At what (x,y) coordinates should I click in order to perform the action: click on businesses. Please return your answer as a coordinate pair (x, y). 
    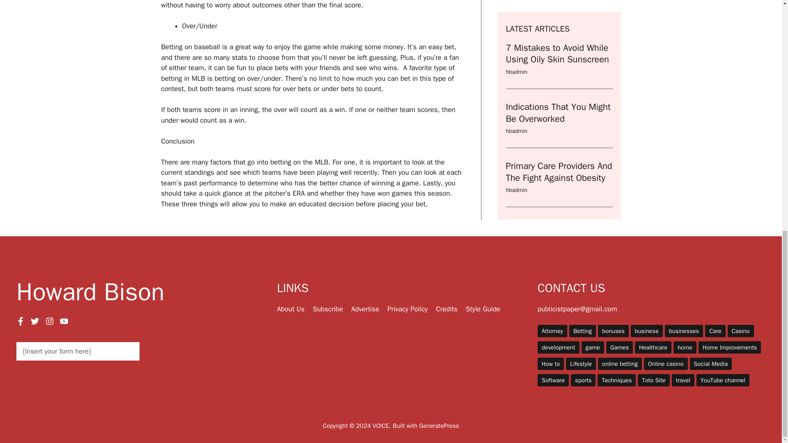
    Looking at the image, I should click on (684, 331).